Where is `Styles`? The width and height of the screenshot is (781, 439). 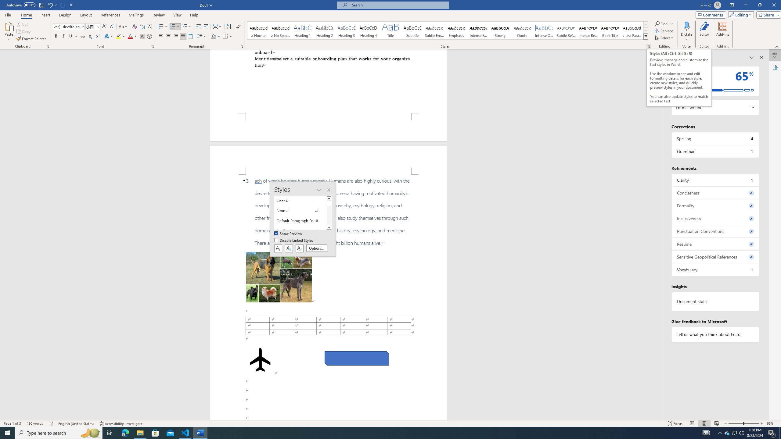
Styles is located at coordinates (646, 36).